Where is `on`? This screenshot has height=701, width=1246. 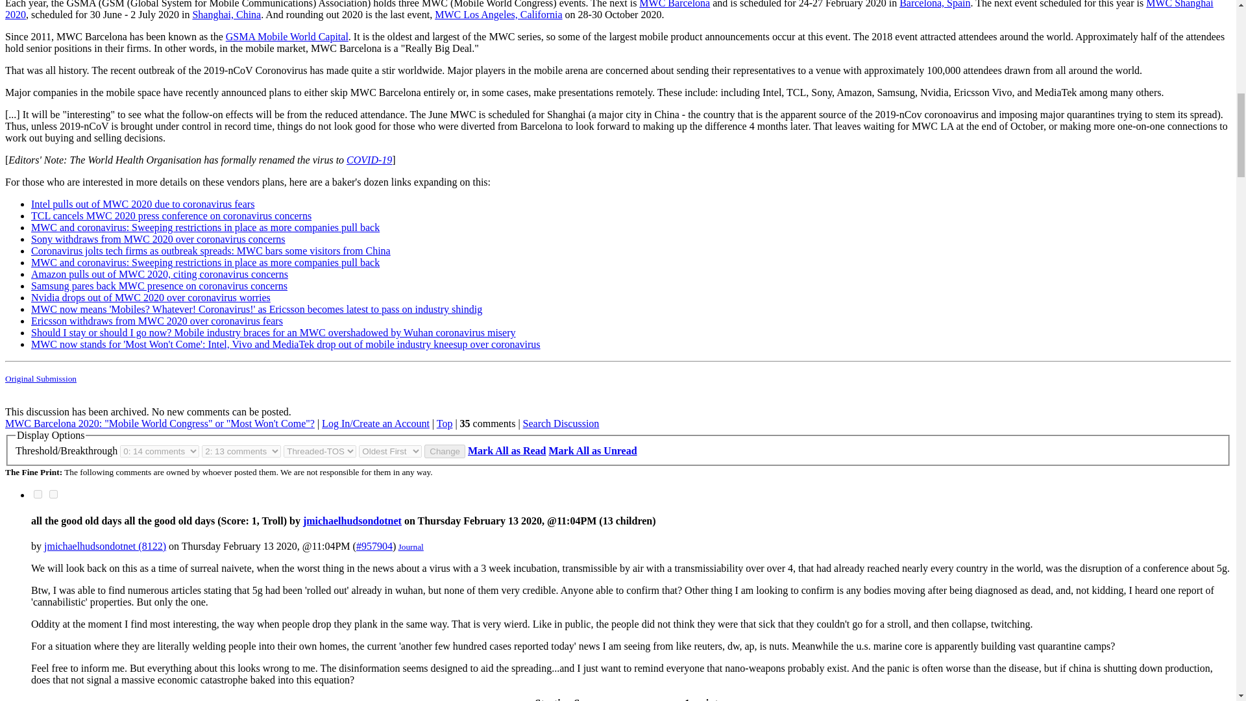
on is located at coordinates (38, 493).